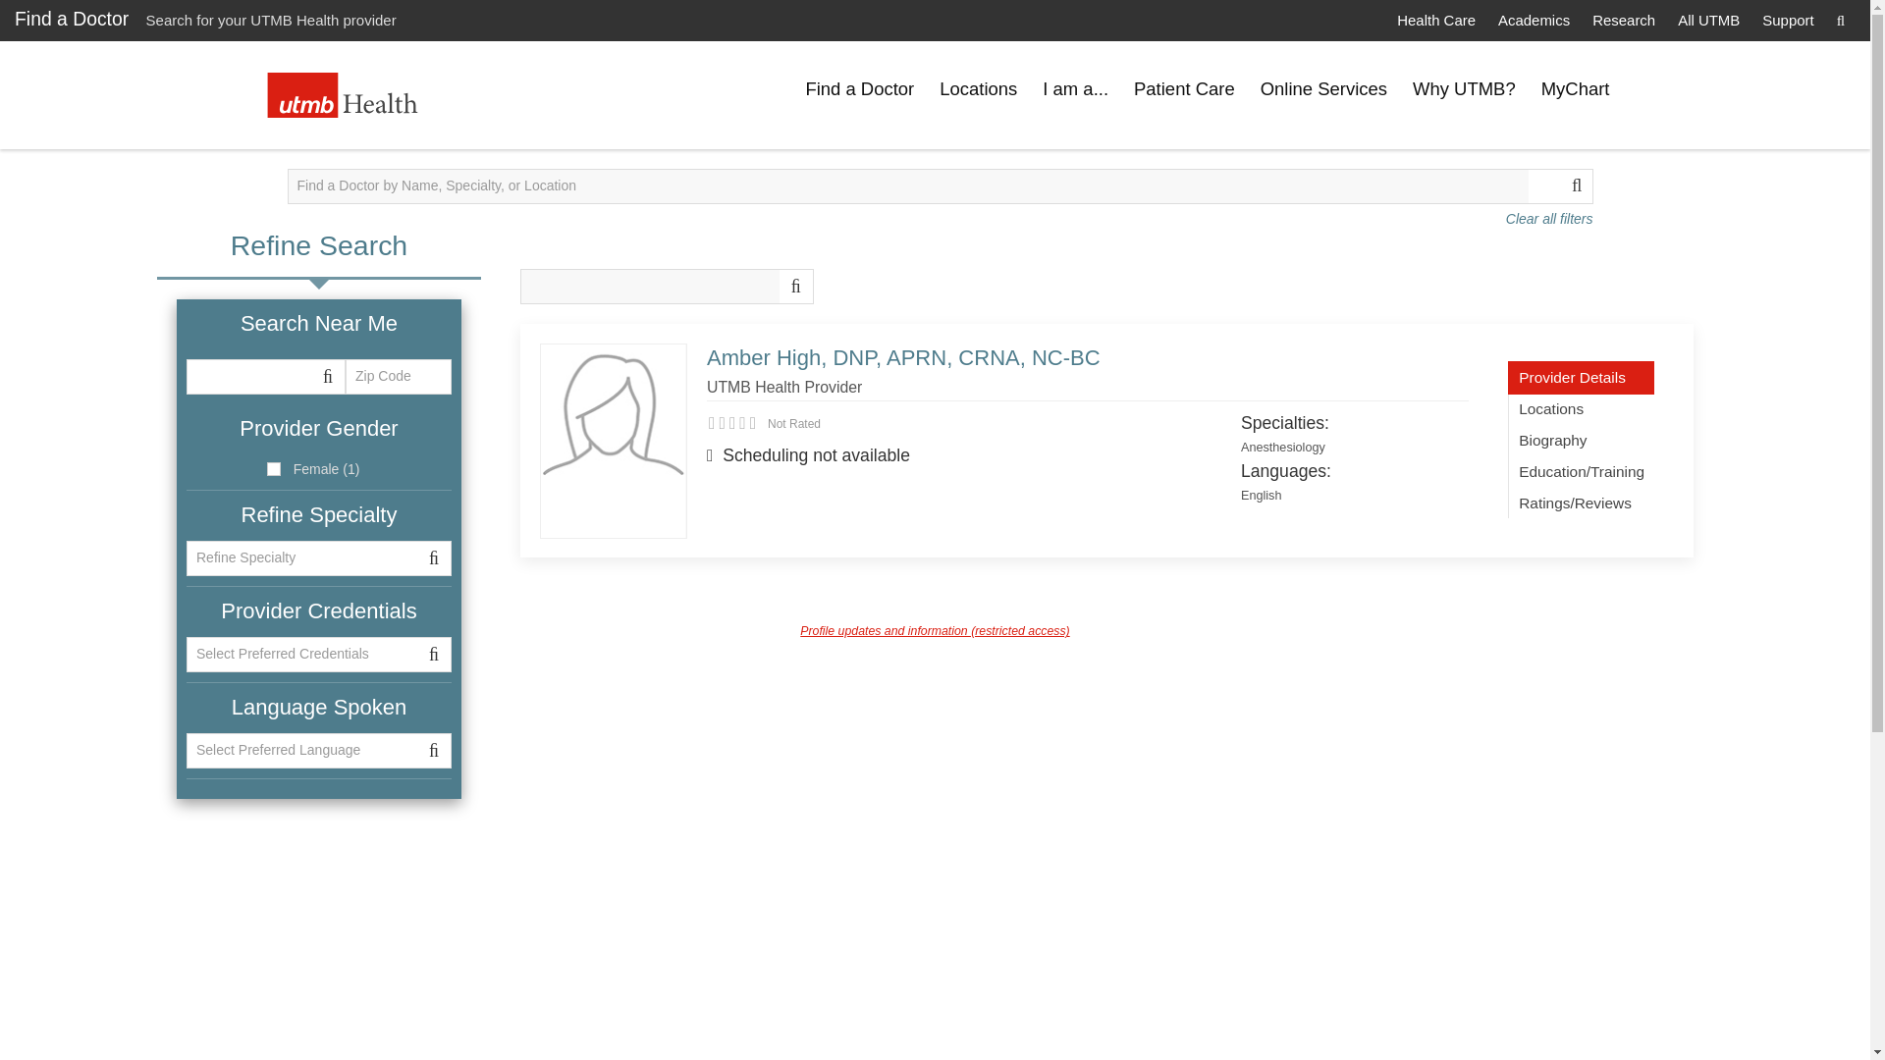 Image resolution: width=1885 pixels, height=1060 pixels. Describe the element at coordinates (1581, 408) in the screenshot. I see `Locations` at that location.